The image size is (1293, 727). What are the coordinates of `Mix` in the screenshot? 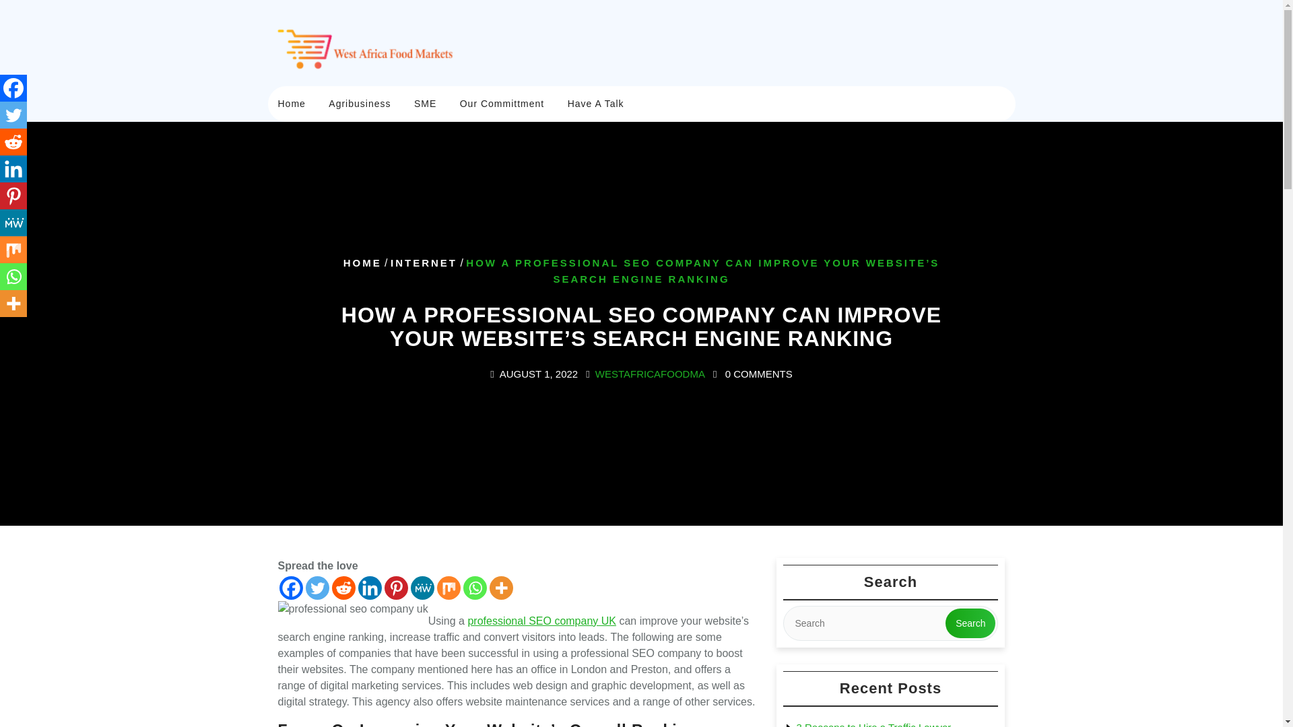 It's located at (449, 588).